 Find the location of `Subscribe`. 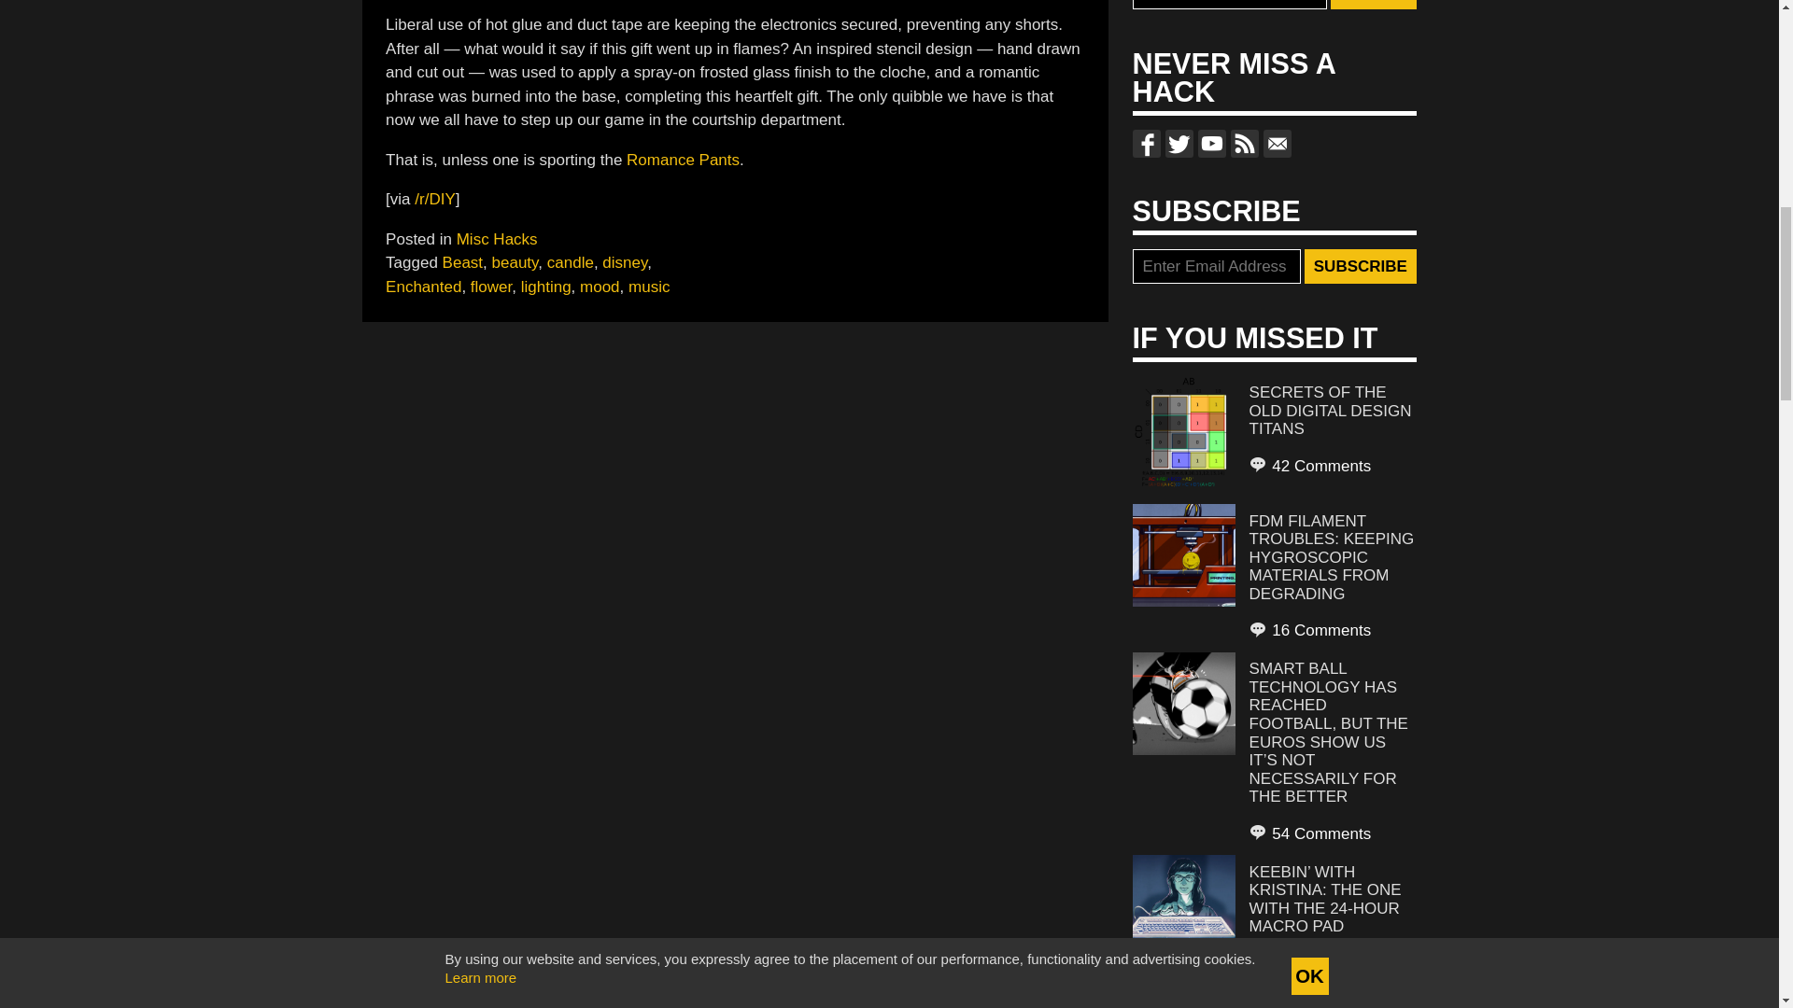

Subscribe is located at coordinates (1360, 266).